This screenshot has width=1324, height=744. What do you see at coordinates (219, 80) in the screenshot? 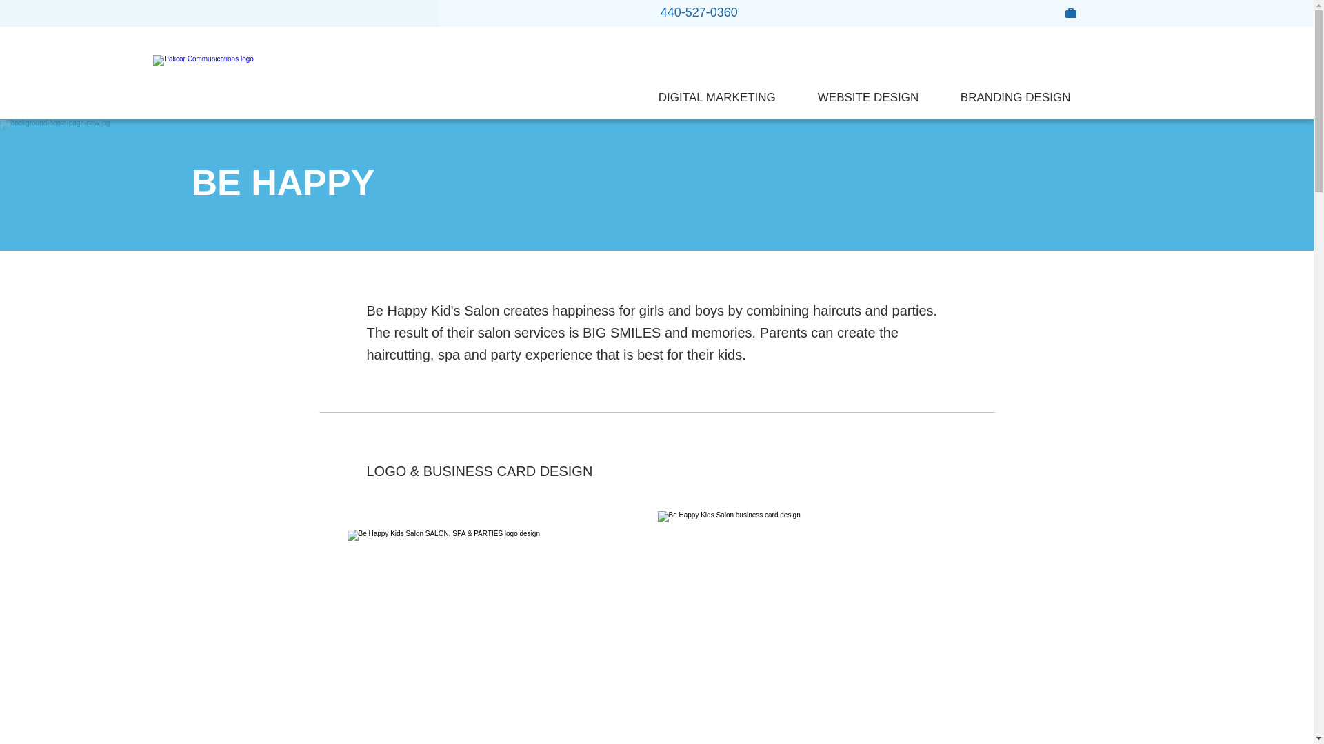
I see `Palicor is your creative marketing partner` at bounding box center [219, 80].